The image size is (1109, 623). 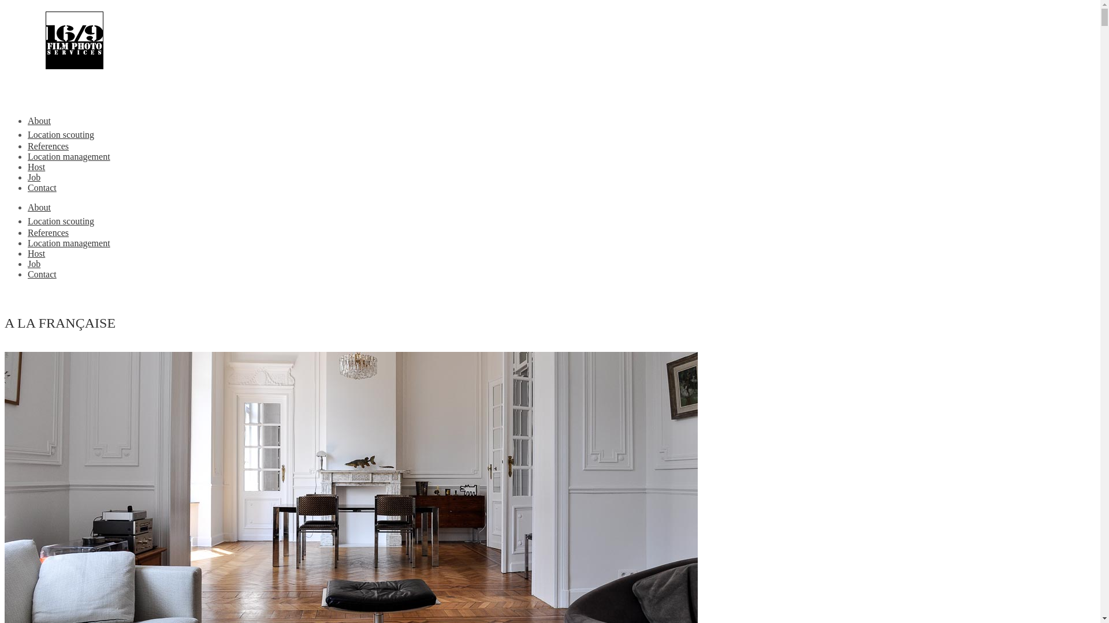 What do you see at coordinates (61, 222) in the screenshot?
I see `Location scouting` at bounding box center [61, 222].